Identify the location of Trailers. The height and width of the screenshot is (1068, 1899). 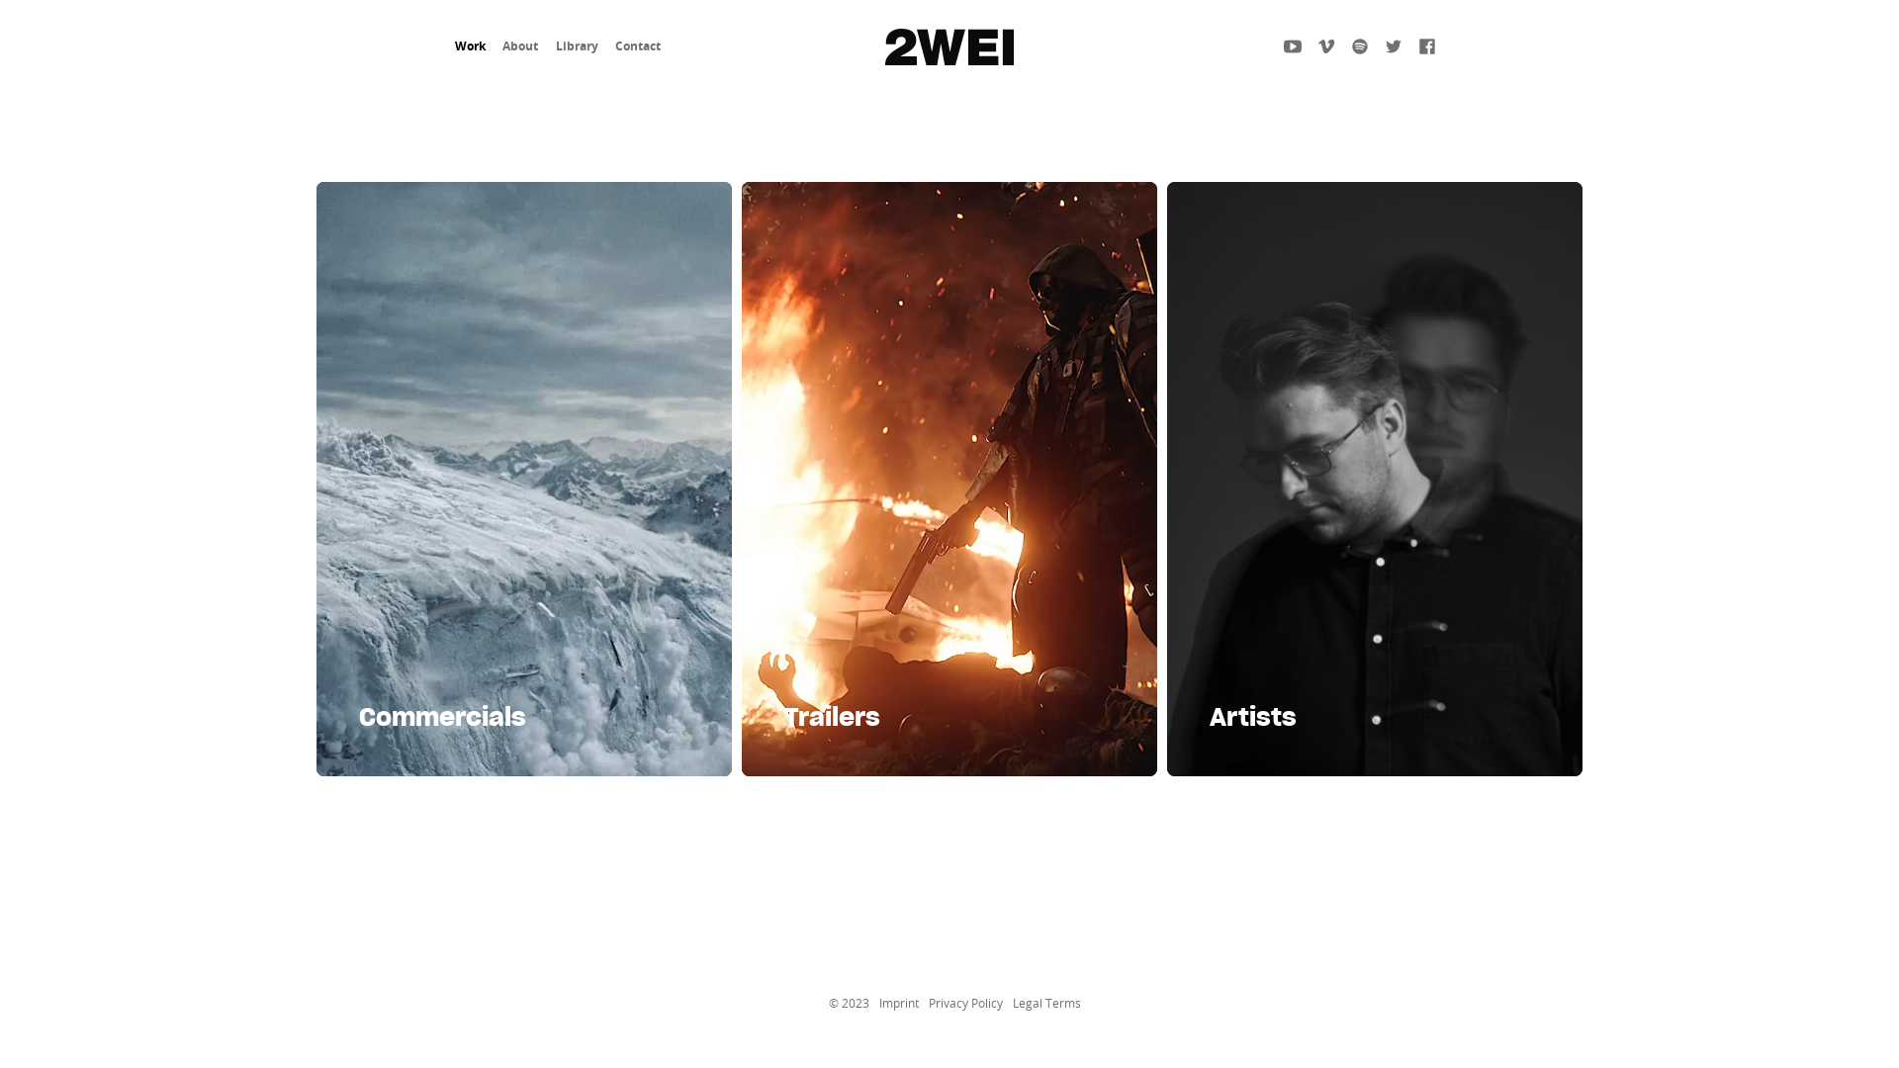
(949, 479).